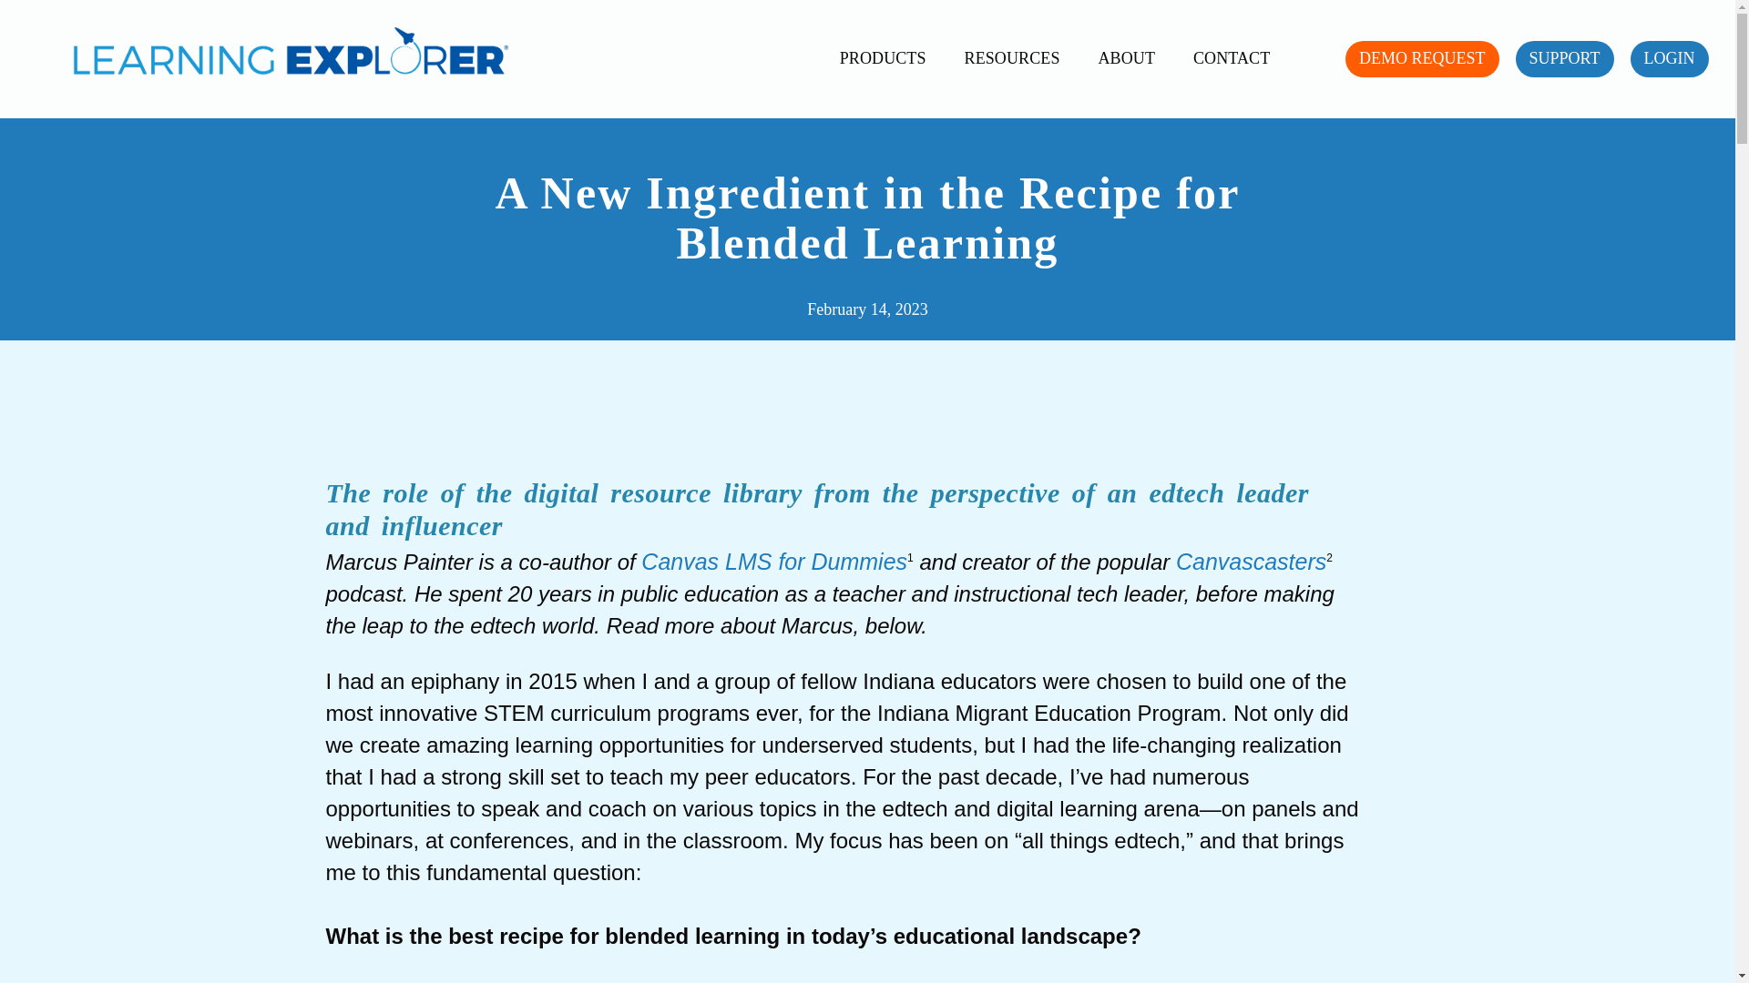 Image resolution: width=1749 pixels, height=983 pixels. Describe the element at coordinates (774, 561) in the screenshot. I see `Canvas LMS for Dummies` at that location.